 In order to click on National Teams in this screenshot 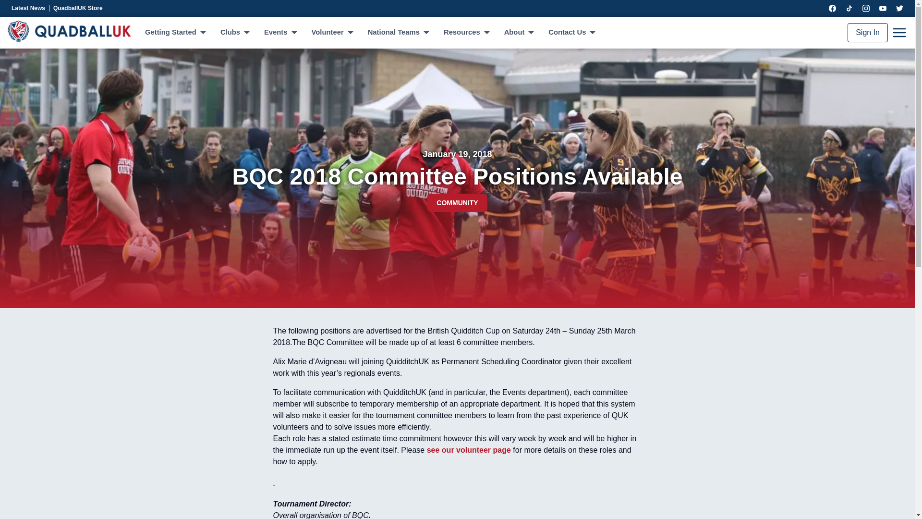, I will do `click(398, 33)`.